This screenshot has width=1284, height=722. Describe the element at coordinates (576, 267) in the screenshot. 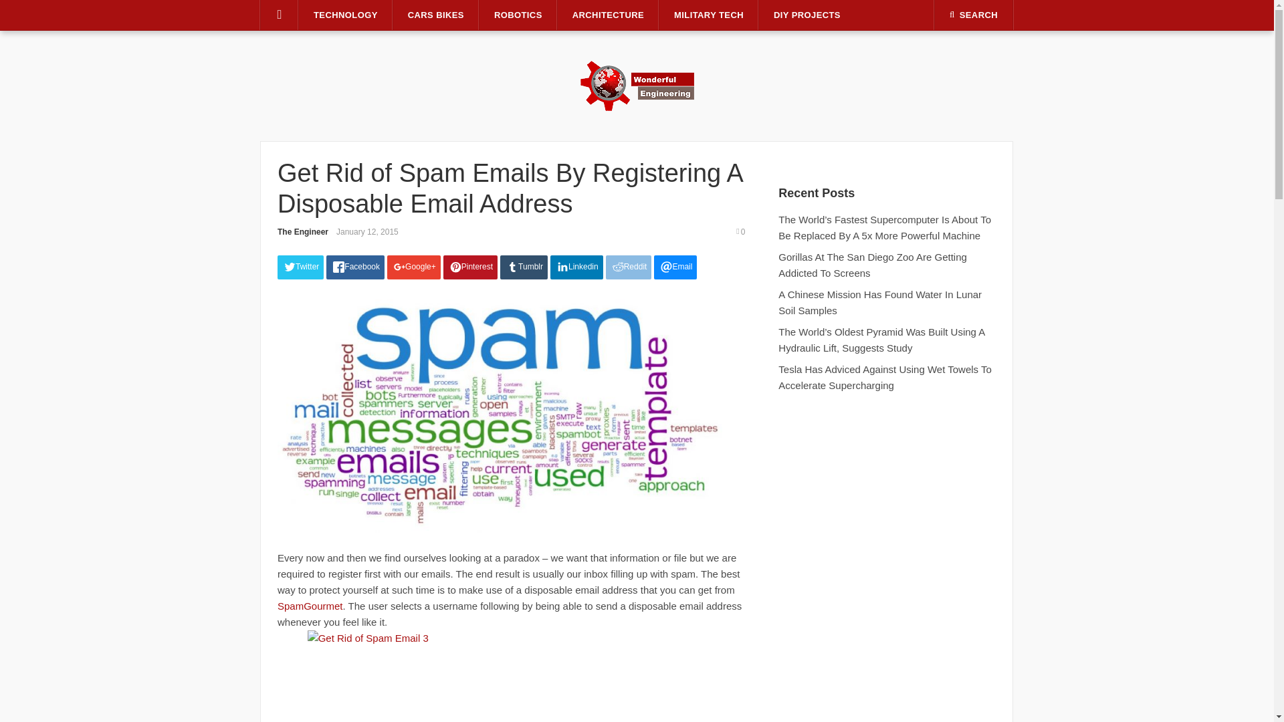

I see `Linkedin` at that location.